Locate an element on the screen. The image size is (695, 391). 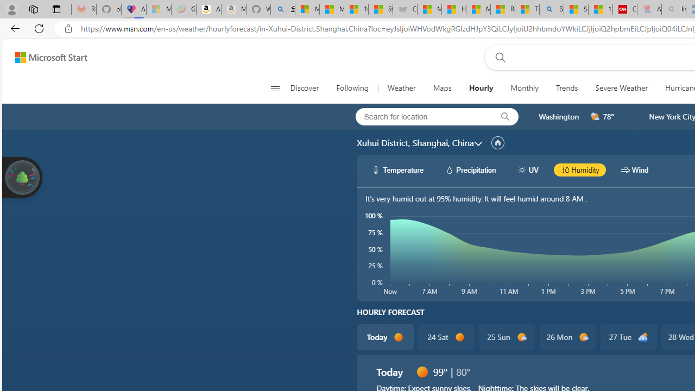
d1000 is located at coordinates (584, 337).